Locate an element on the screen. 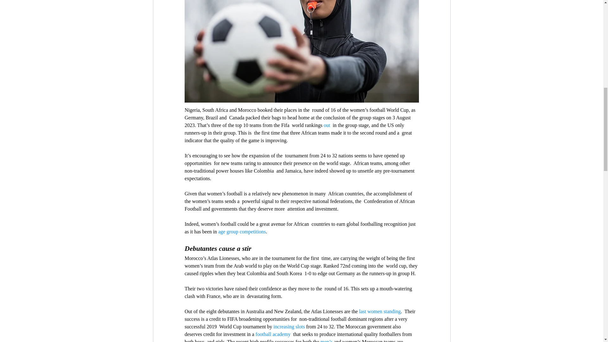 Image resolution: width=608 pixels, height=342 pixels. increasing slots is located at coordinates (289, 326).